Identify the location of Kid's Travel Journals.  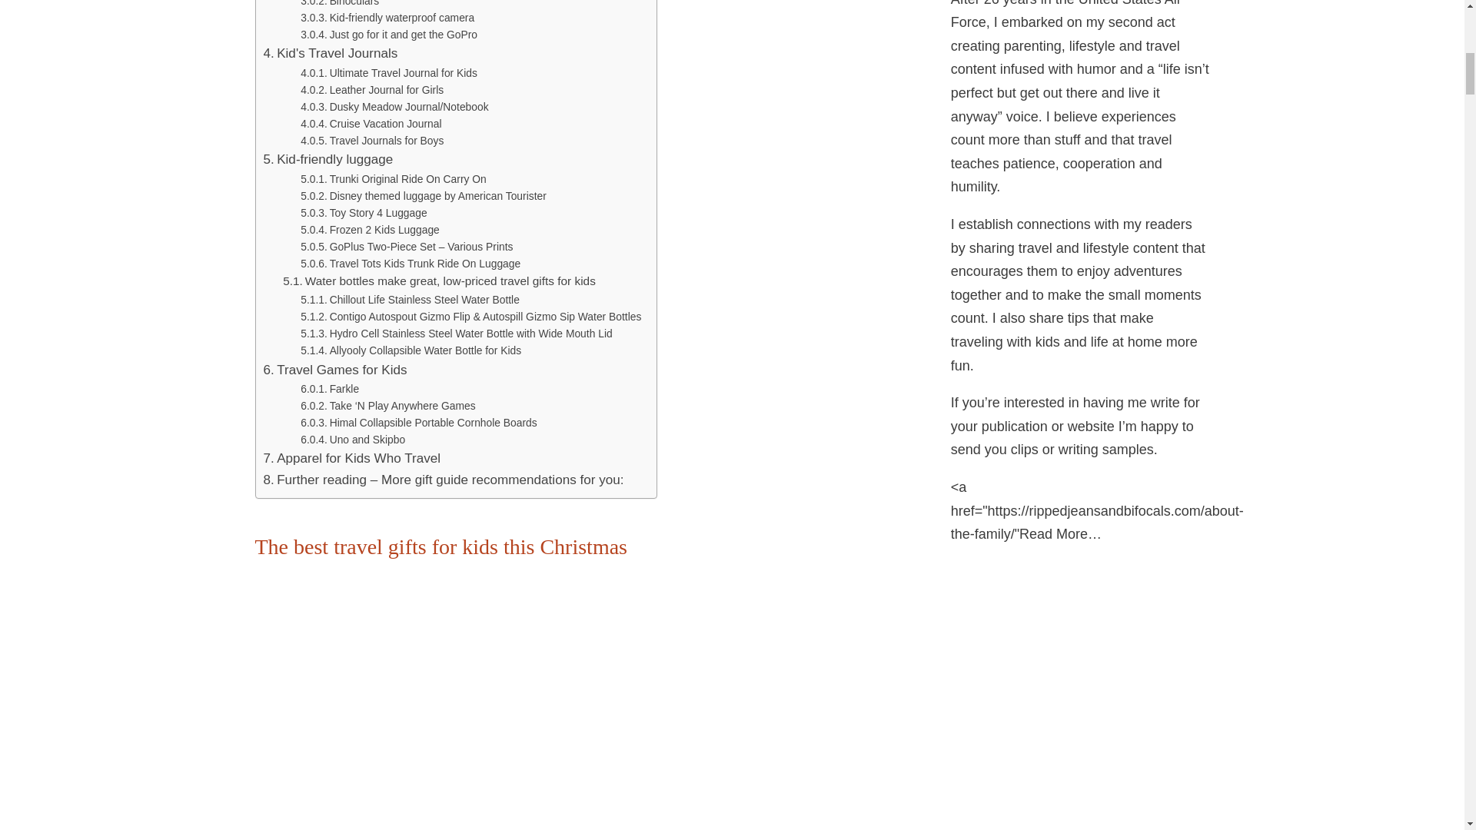
(329, 54).